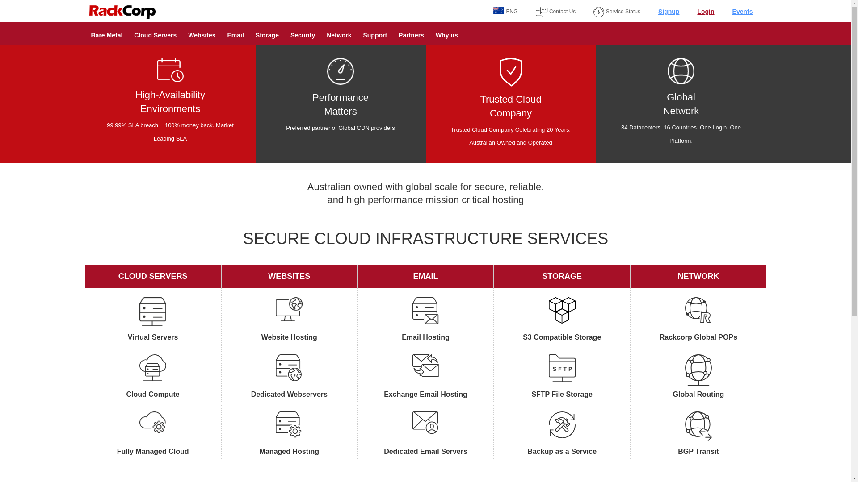  I want to click on contact_us, so click(542, 12).